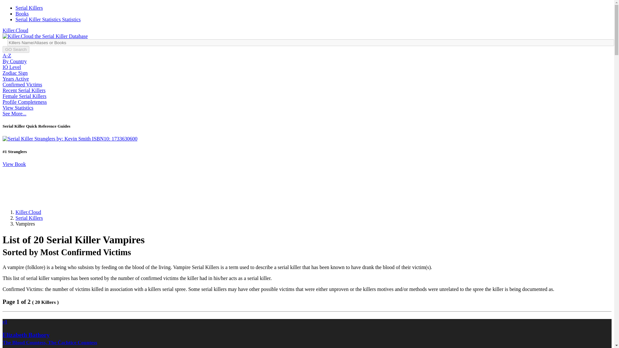 The width and height of the screenshot is (619, 348). I want to click on View All Serial Killer Statistics, so click(18, 108).